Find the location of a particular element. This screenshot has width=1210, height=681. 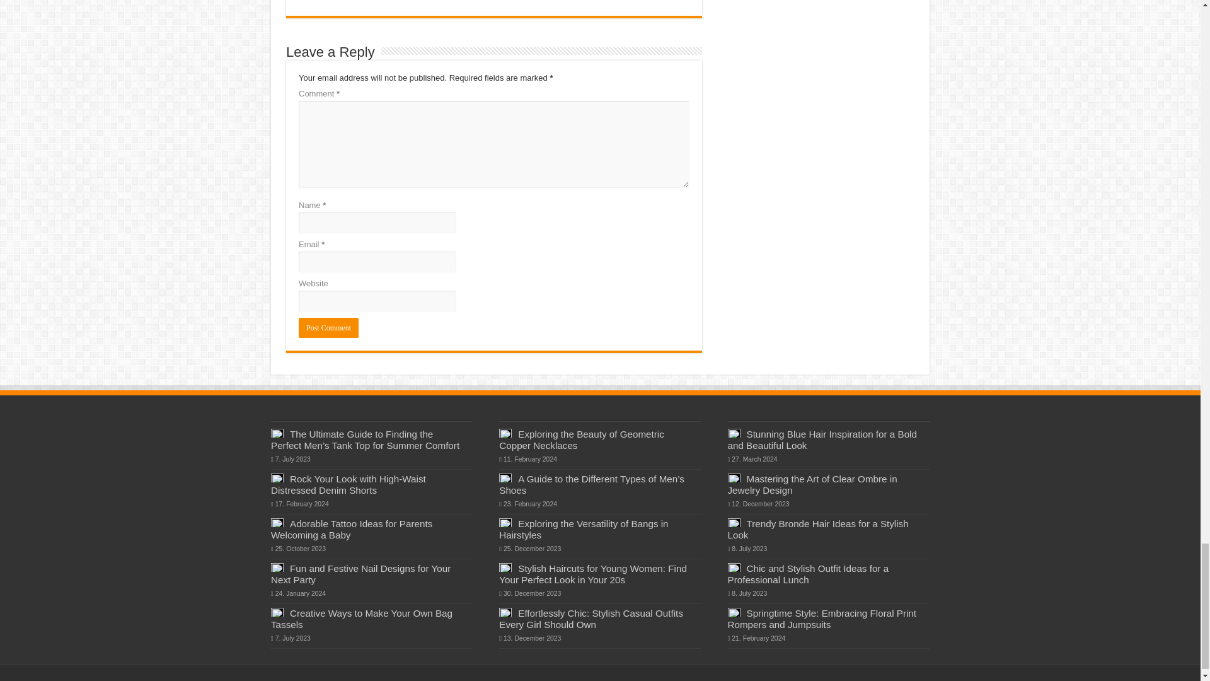

Creative Ways to Make Your Own Bag Tassels is located at coordinates (362, 619).